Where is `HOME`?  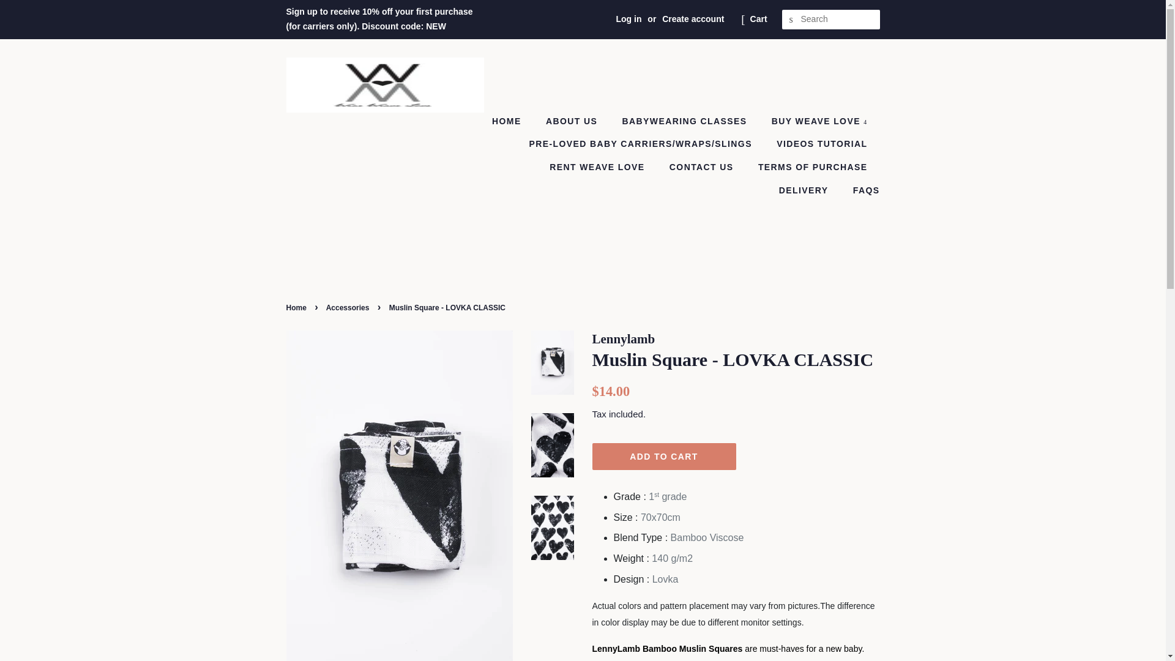
HOME is located at coordinates (513, 122).